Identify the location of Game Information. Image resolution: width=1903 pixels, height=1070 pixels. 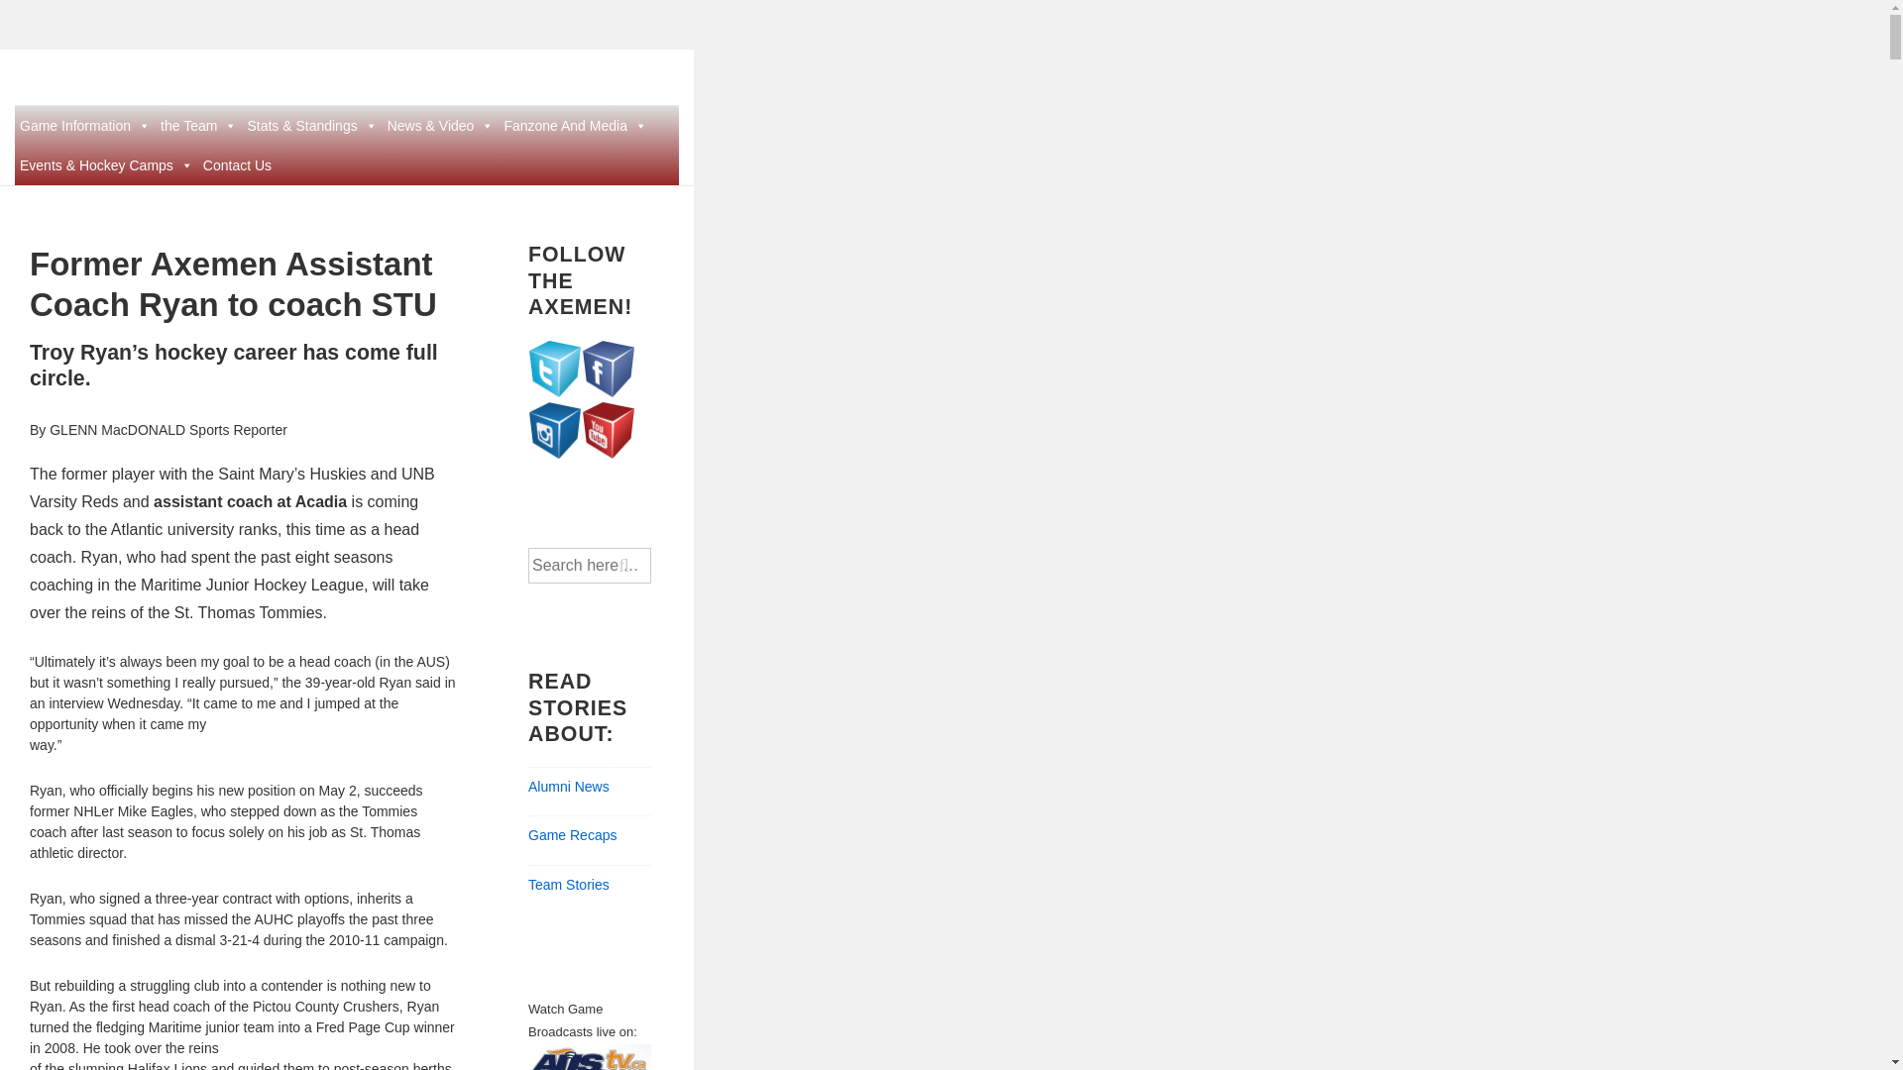
(85, 125).